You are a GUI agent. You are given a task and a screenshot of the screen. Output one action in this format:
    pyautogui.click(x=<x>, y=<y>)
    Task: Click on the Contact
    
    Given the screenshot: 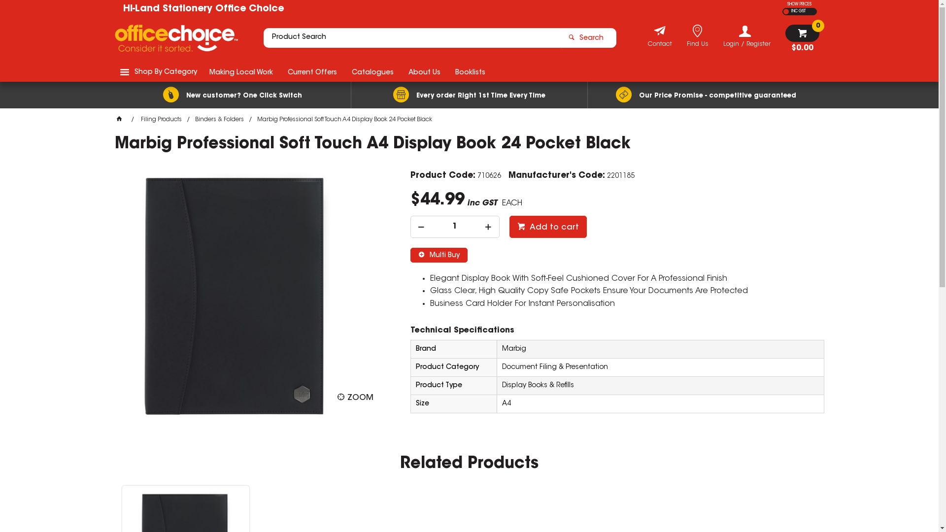 What is the action you would take?
    pyautogui.click(x=659, y=45)
    